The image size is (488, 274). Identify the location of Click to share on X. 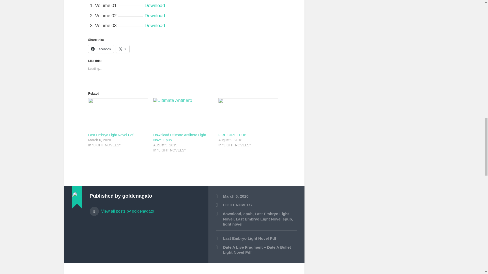
(123, 49).